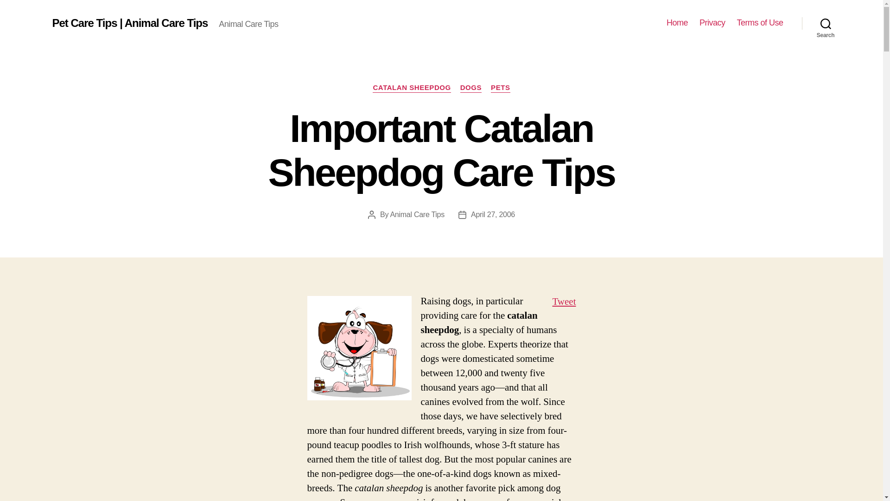 The image size is (890, 501). What do you see at coordinates (470, 88) in the screenshot?
I see `DOGS` at bounding box center [470, 88].